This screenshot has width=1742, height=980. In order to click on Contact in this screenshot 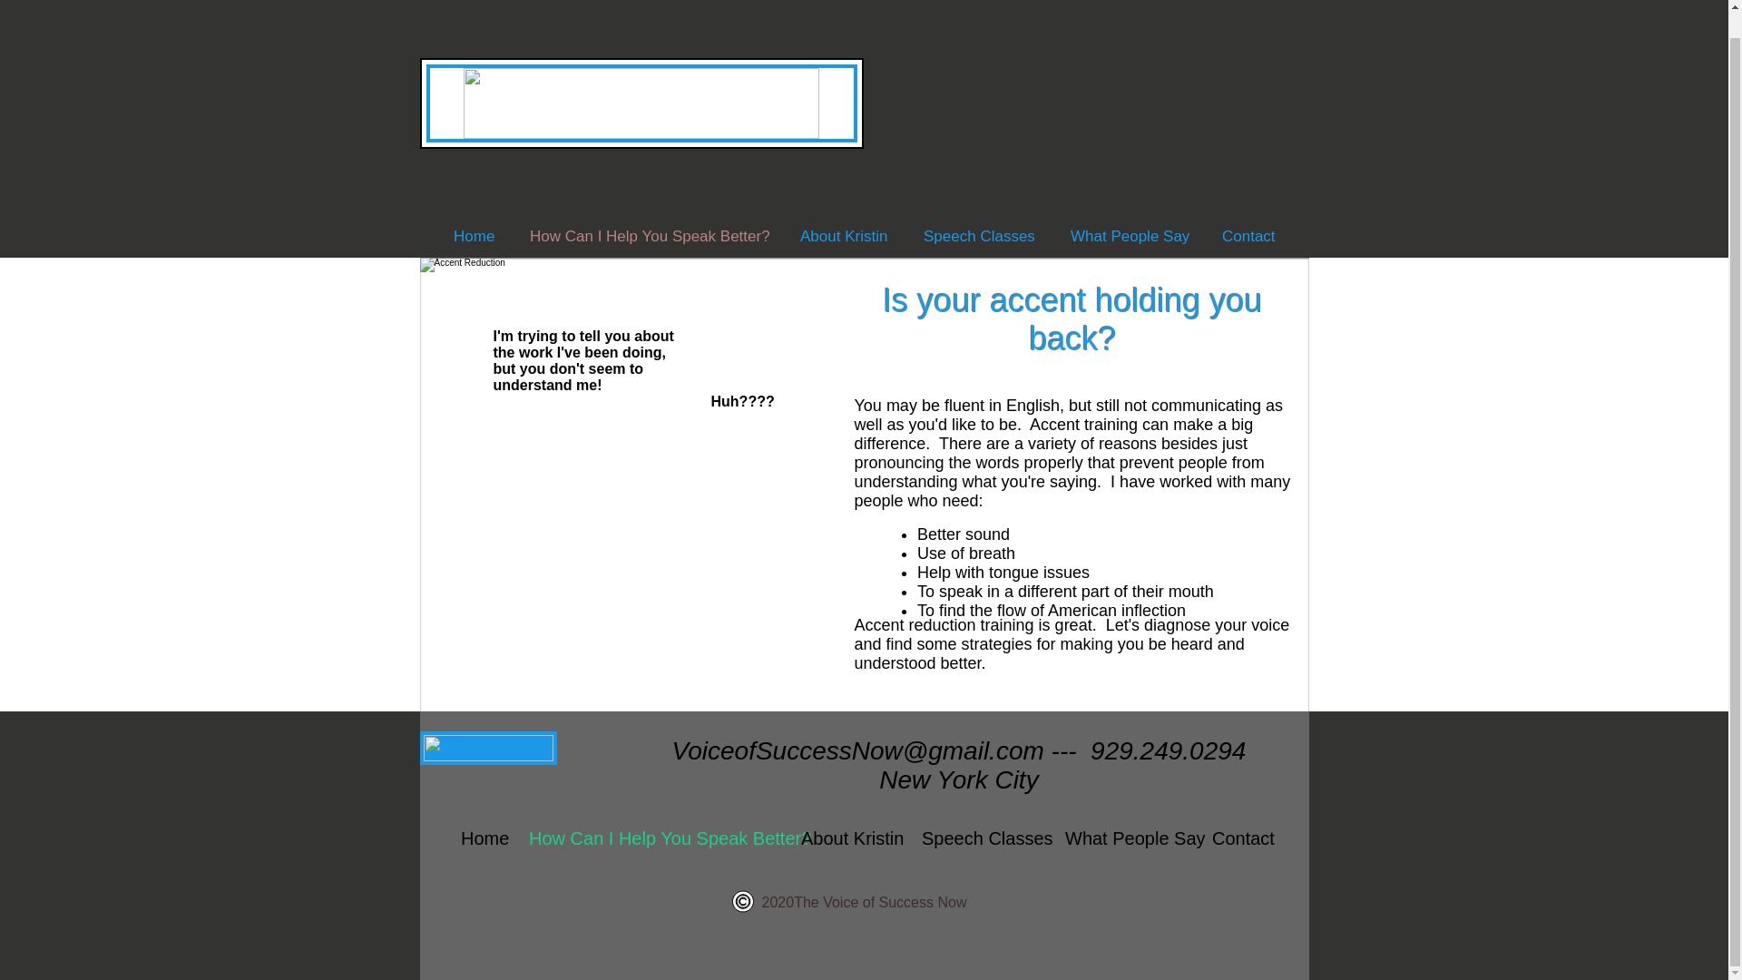, I will do `click(1239, 838)`.